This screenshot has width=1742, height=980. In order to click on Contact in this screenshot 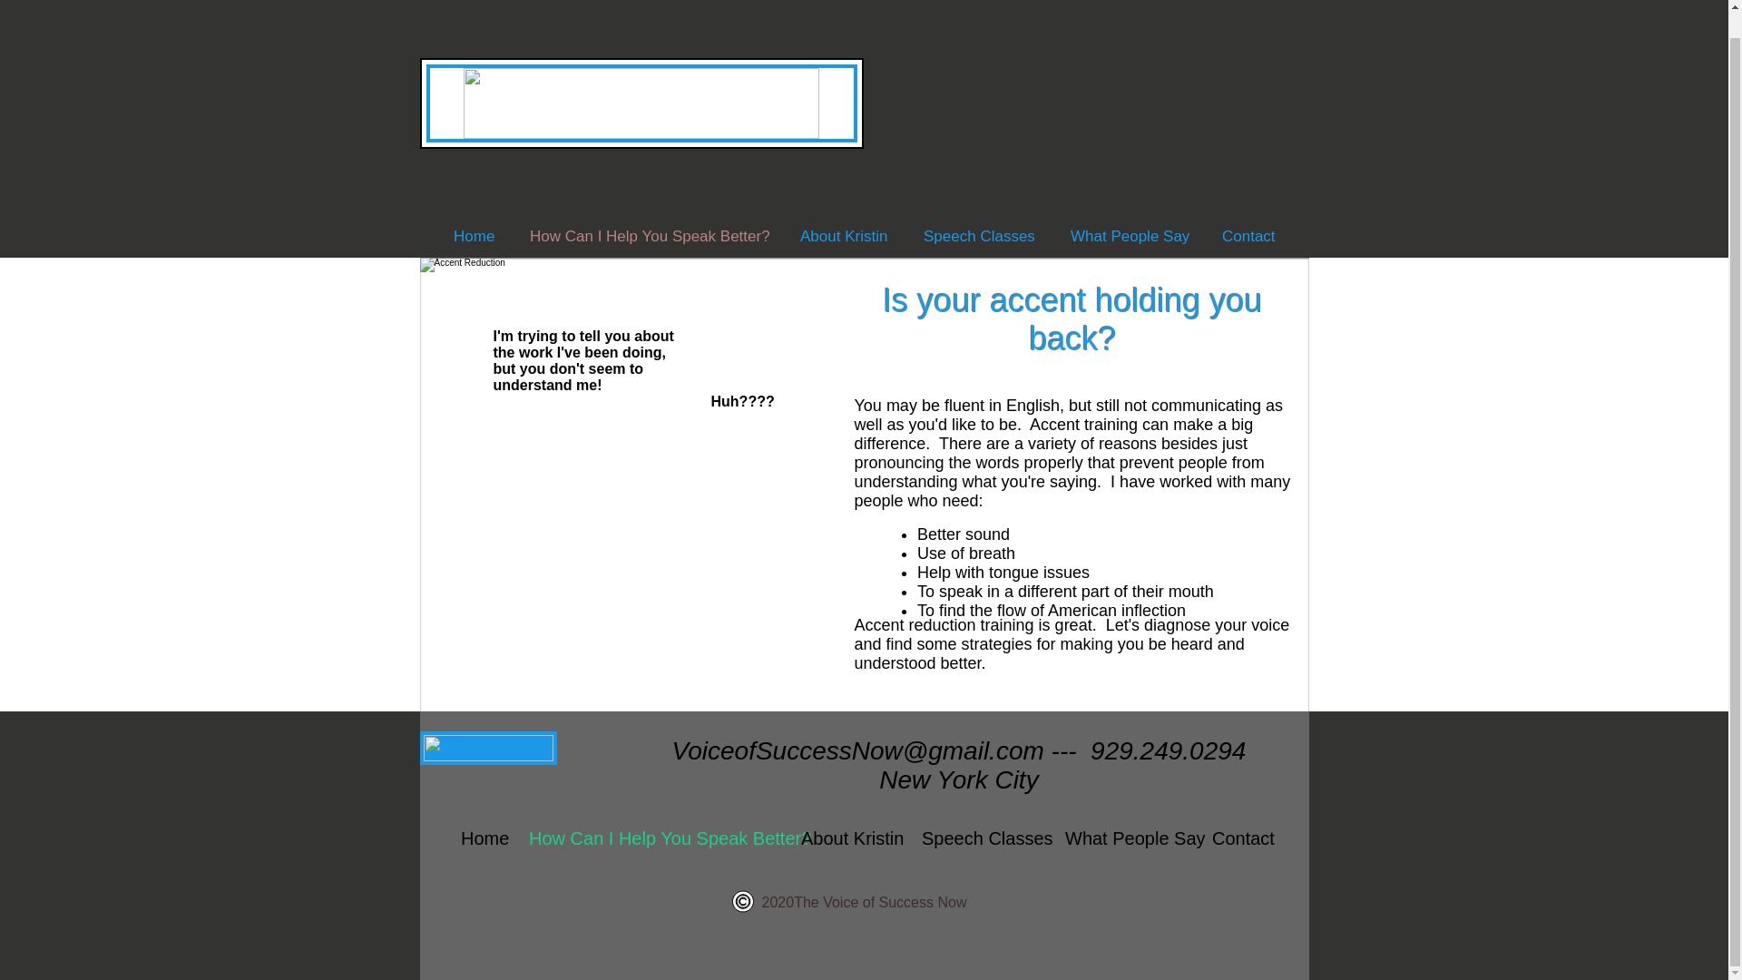, I will do `click(1239, 838)`.